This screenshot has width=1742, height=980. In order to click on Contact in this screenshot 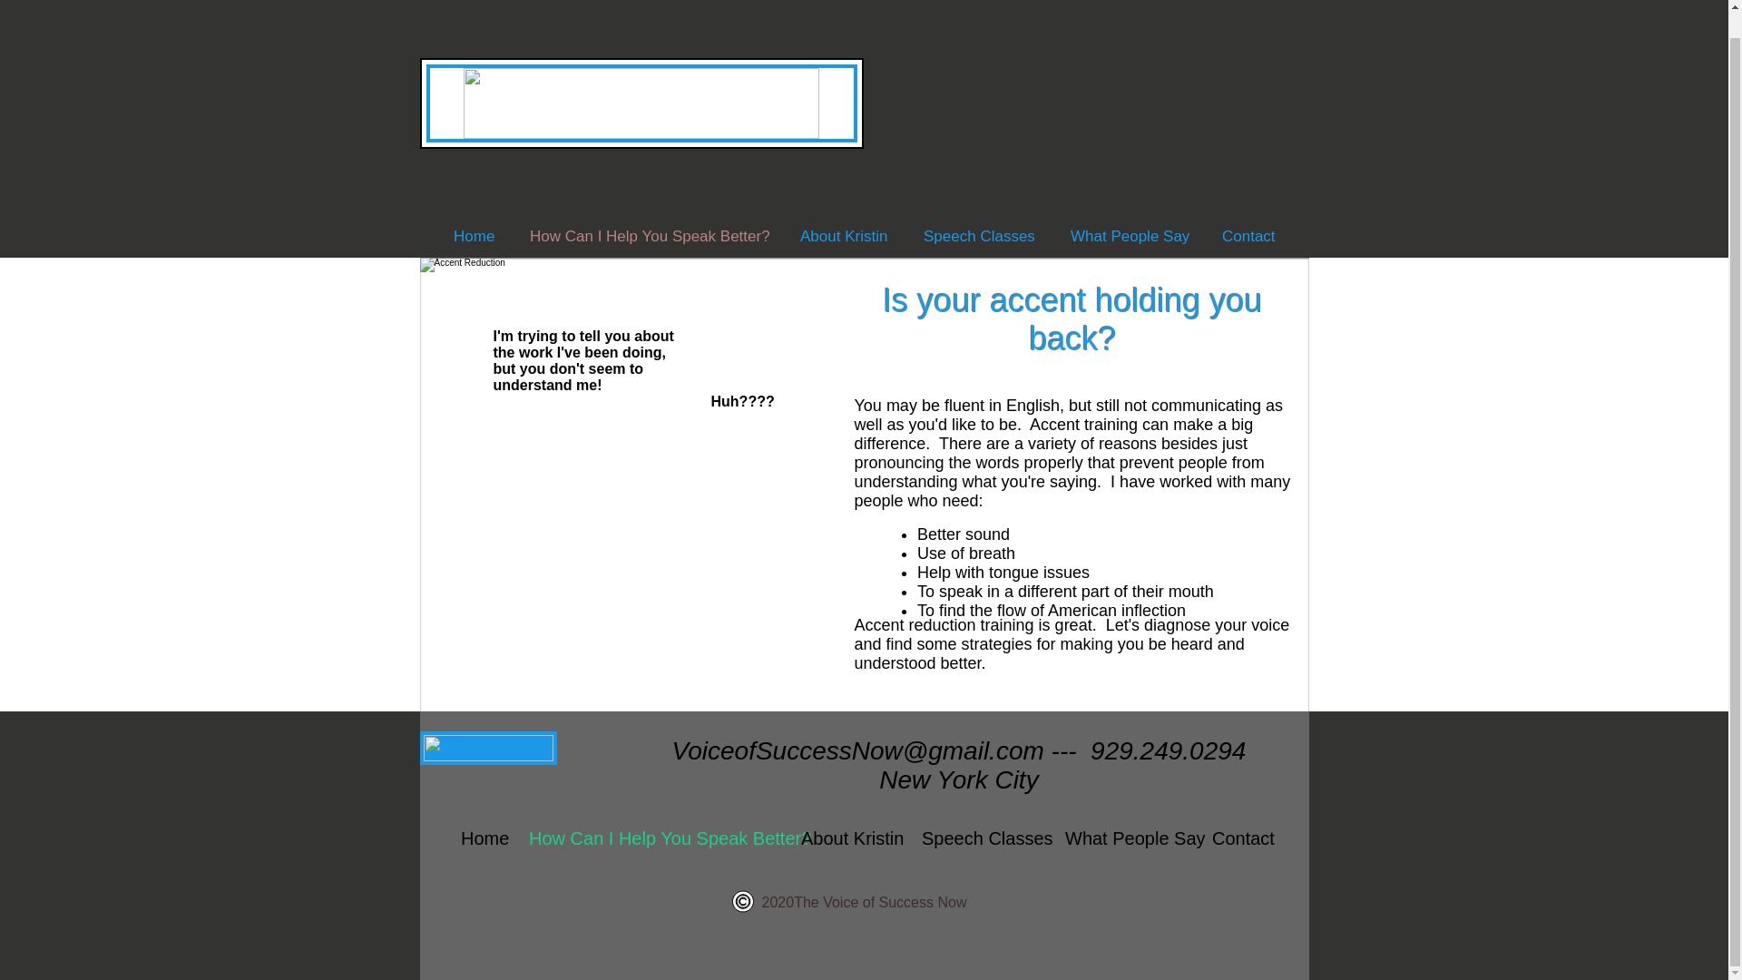, I will do `click(1239, 838)`.